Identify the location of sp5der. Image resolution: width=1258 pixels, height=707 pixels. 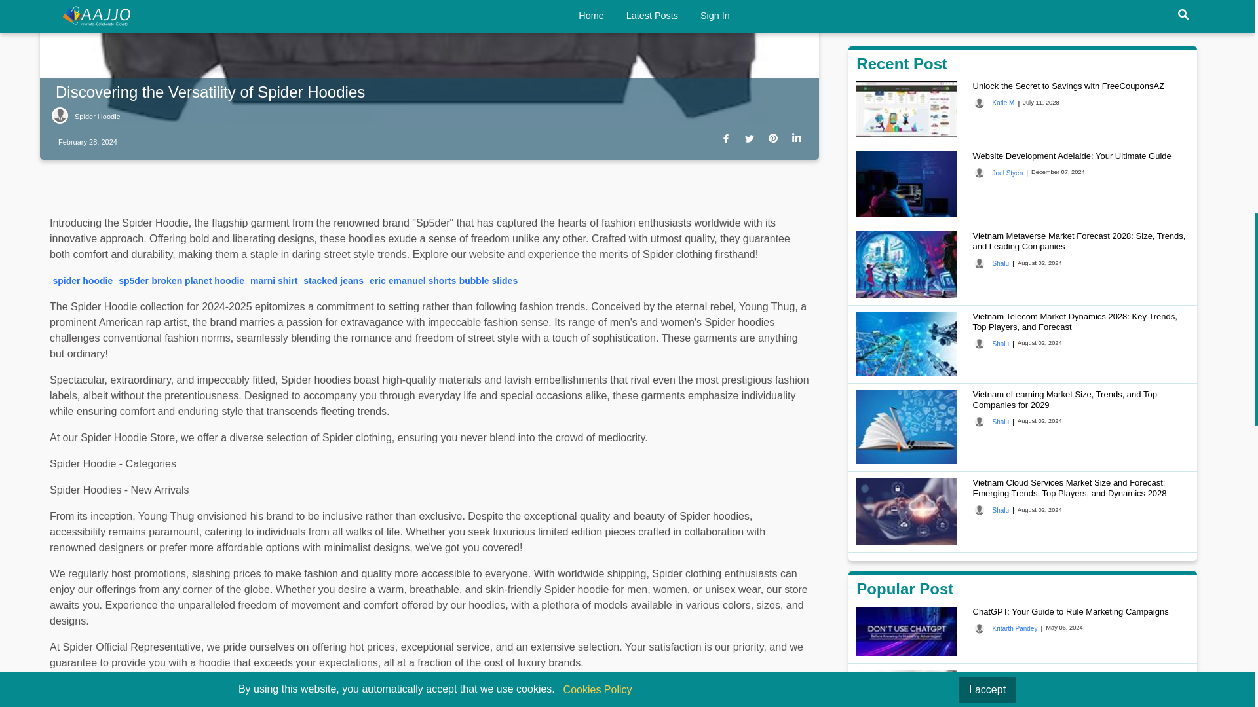
(133, 281).